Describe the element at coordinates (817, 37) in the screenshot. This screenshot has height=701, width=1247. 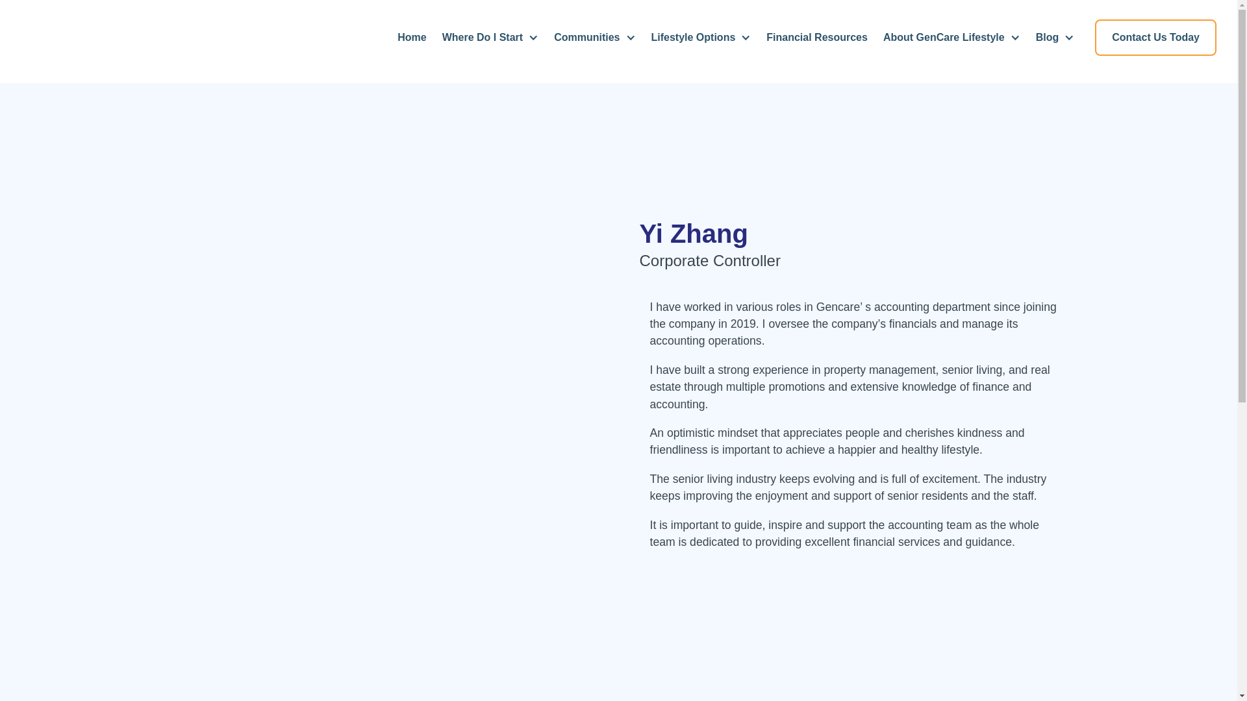
I see `Financial Resources` at that location.